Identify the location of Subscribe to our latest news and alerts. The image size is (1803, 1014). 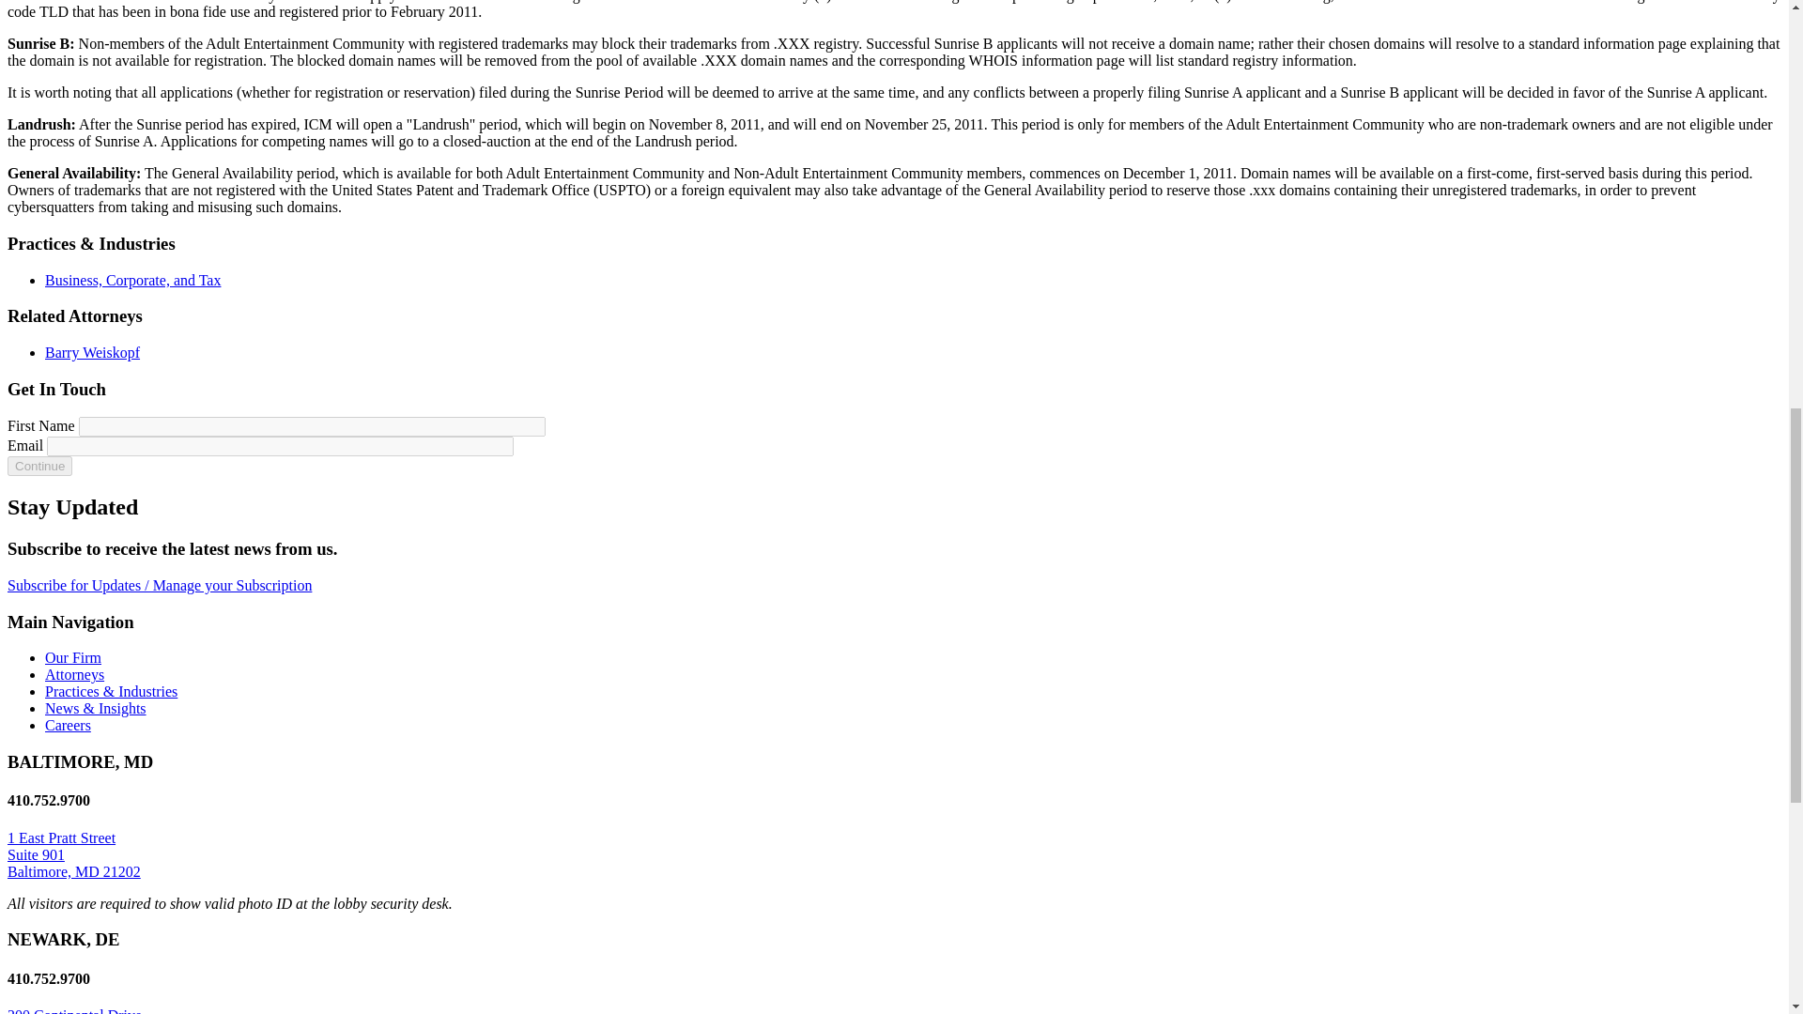
(160, 584).